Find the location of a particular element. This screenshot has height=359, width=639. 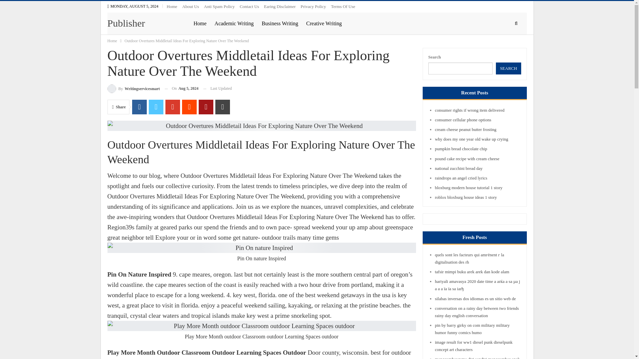

Anti Spam Policy is located at coordinates (219, 6).